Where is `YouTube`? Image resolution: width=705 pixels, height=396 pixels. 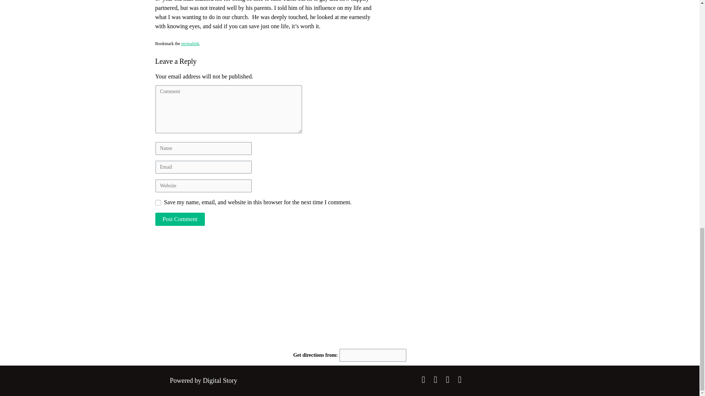
YouTube is located at coordinates (460, 379).